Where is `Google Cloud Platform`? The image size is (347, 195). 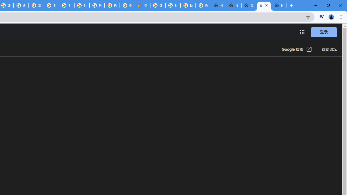 Google Cloud Platform is located at coordinates (127, 5).